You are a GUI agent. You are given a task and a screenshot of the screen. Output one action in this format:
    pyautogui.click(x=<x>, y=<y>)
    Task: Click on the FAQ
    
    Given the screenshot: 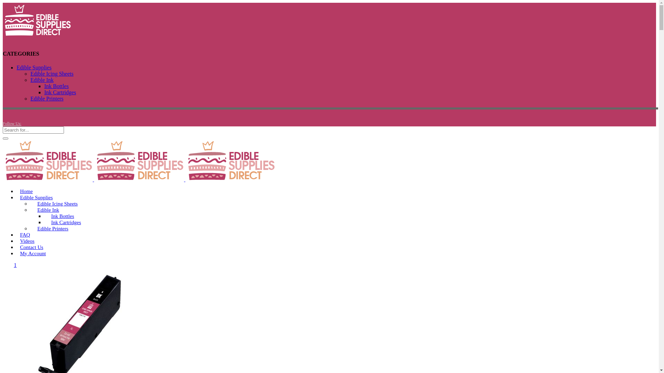 What is the action you would take?
    pyautogui.click(x=25, y=235)
    